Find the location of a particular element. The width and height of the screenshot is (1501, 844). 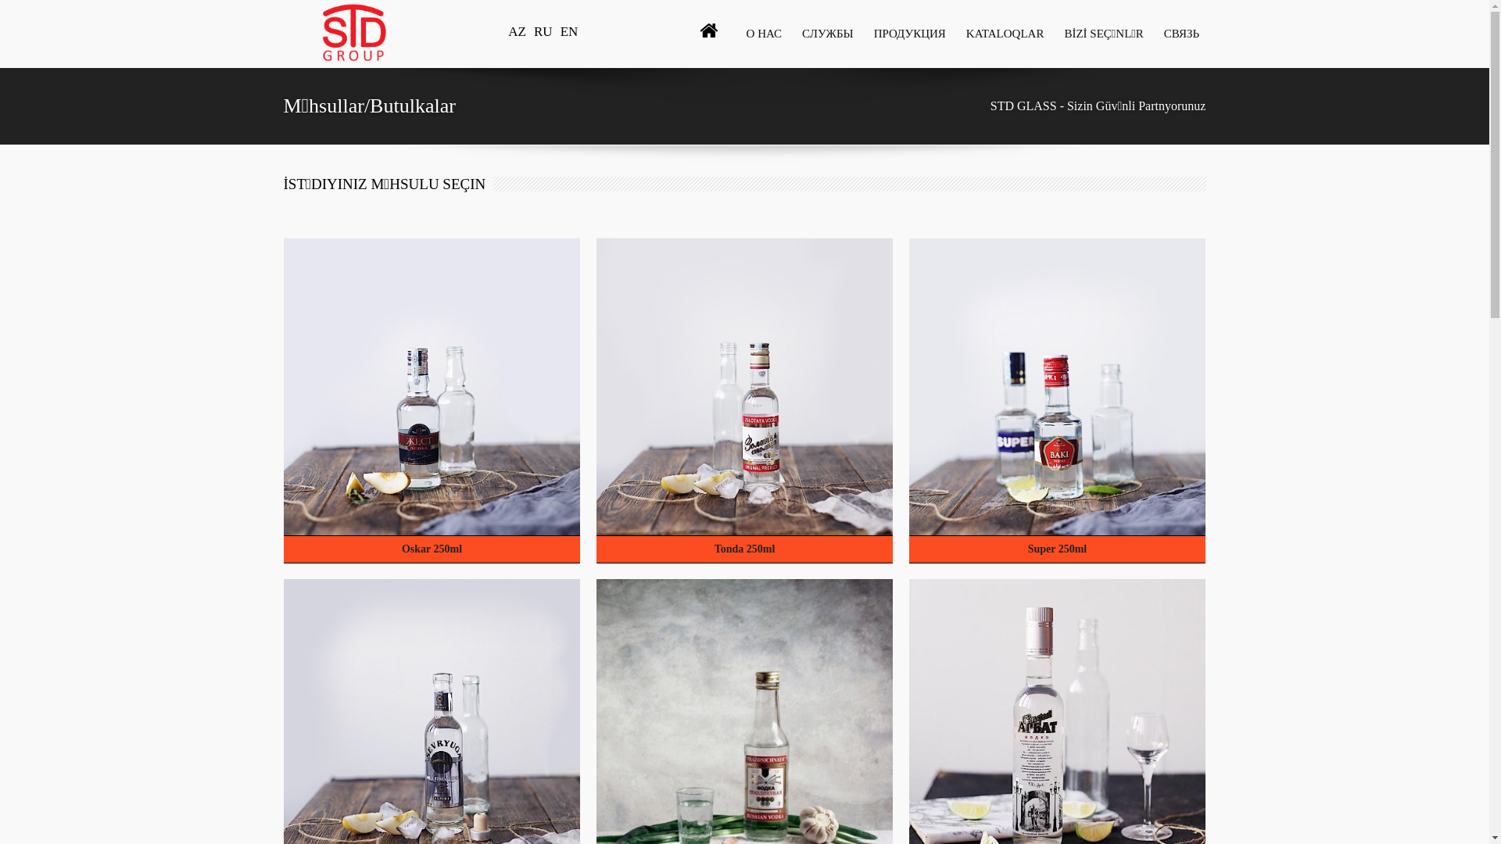

AZ is located at coordinates (518, 31).